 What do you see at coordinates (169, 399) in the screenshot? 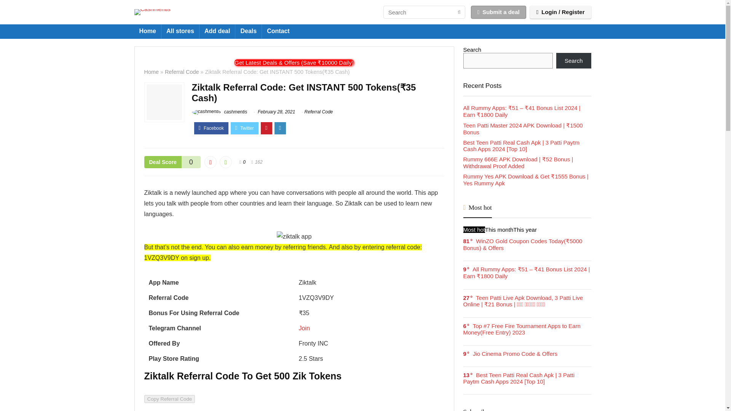
I see `Copy Referral Code` at bounding box center [169, 399].